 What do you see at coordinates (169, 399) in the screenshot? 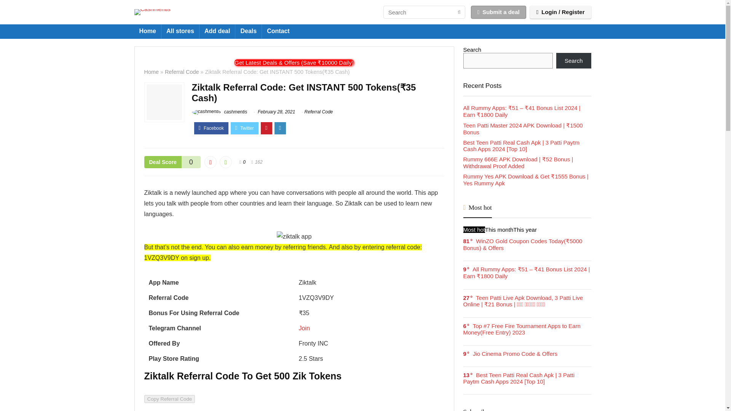
I see `Copy Referral Code` at bounding box center [169, 399].